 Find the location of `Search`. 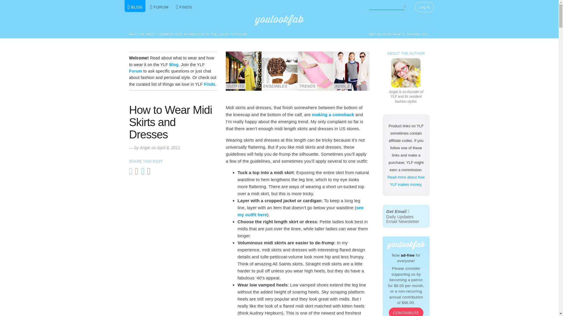

Search is located at coordinates (401, 34).